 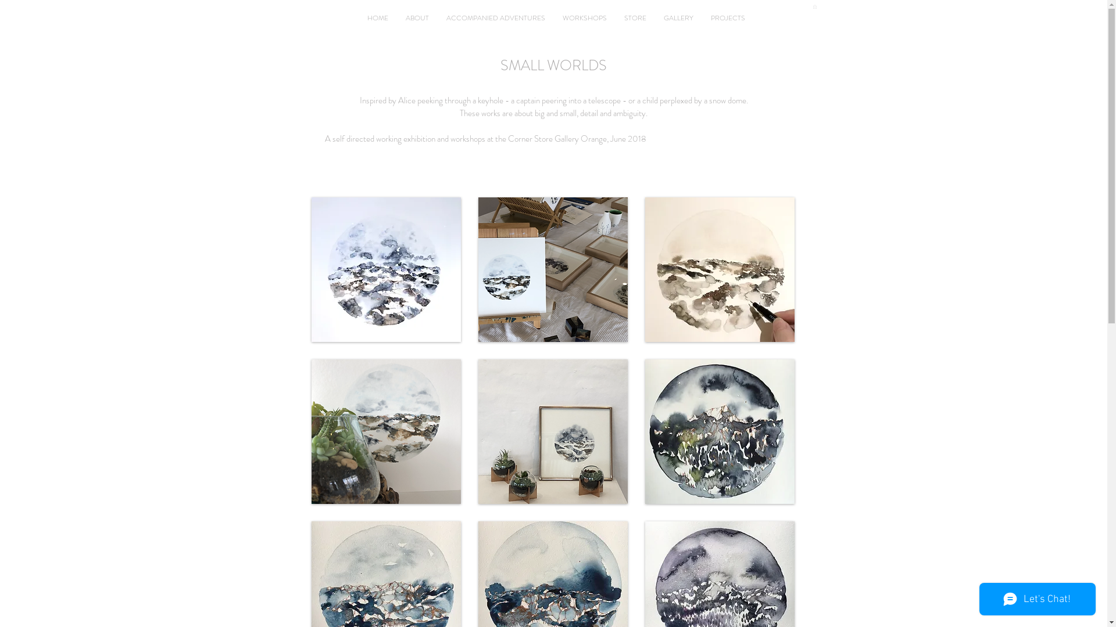 I want to click on PROJECTS, so click(x=728, y=18).